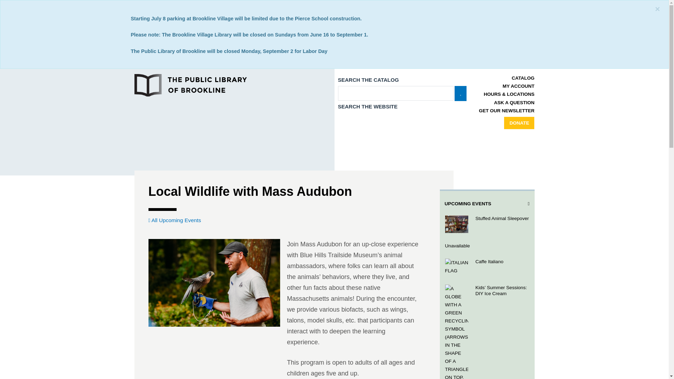 The height and width of the screenshot is (379, 674). I want to click on MY ACCOUNT, so click(518, 86).